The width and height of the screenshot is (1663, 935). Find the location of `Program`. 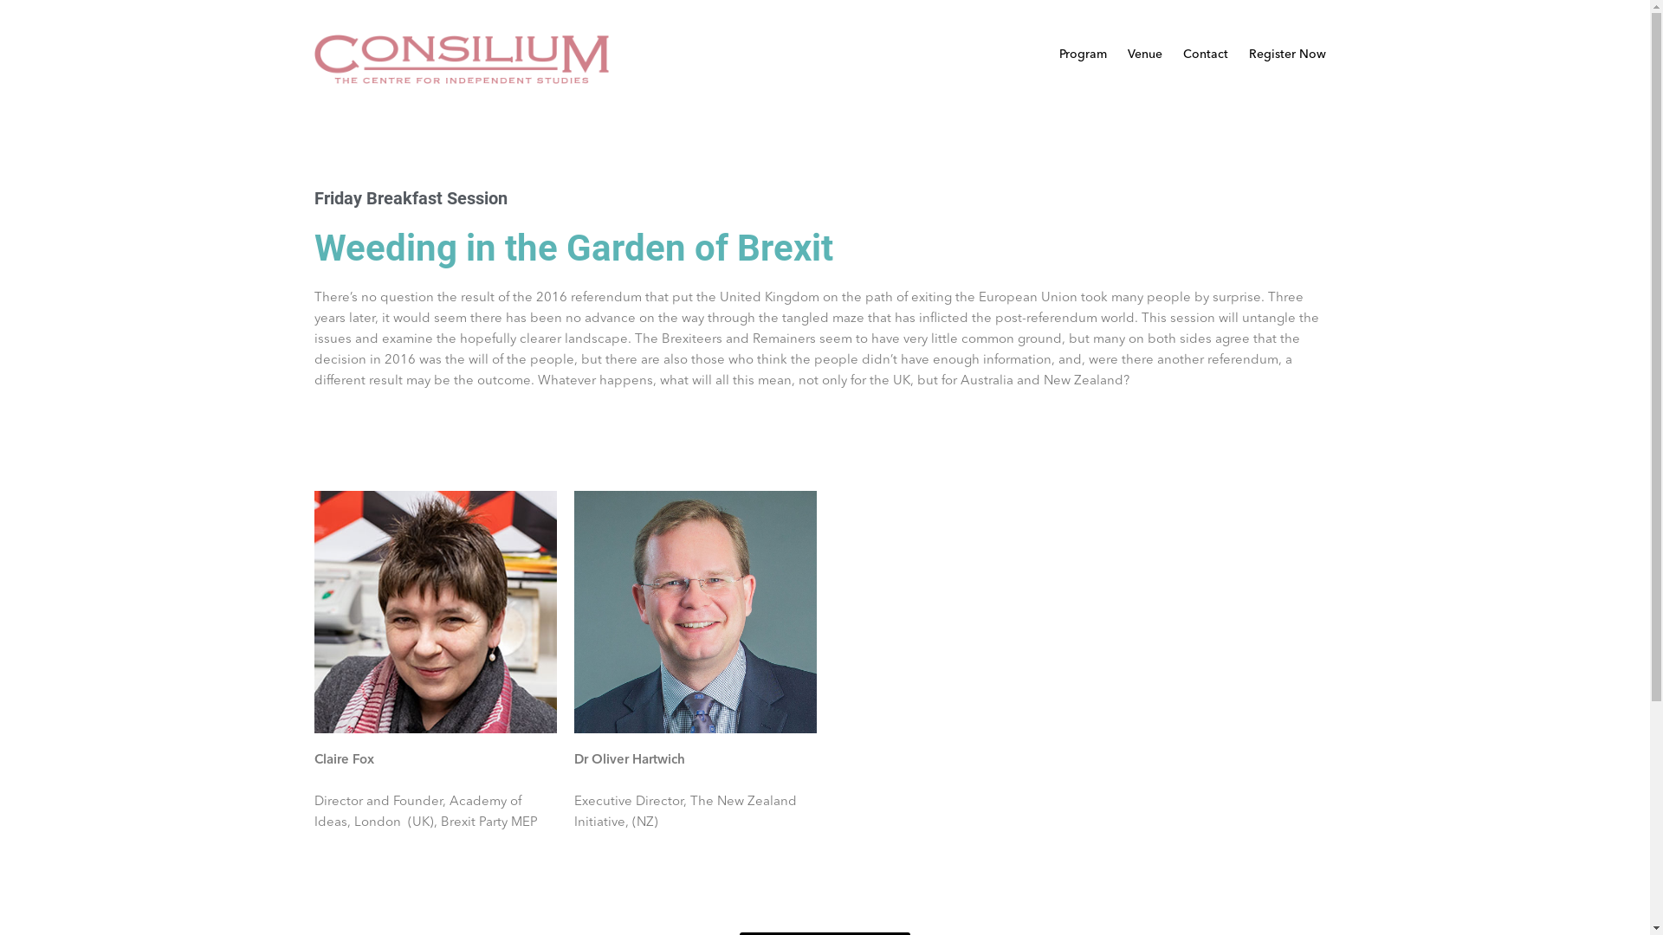

Program is located at coordinates (1083, 55).